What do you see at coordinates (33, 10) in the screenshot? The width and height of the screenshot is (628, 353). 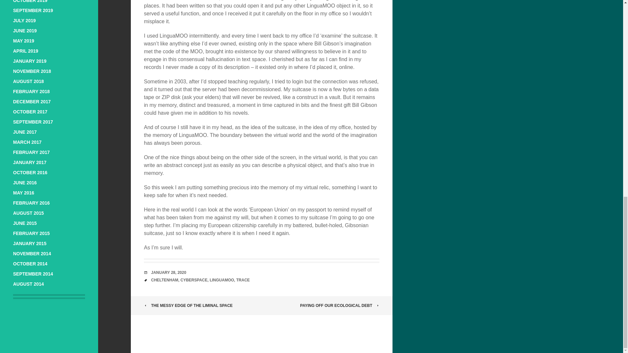 I see `SEPTEMBER 2019` at bounding box center [33, 10].